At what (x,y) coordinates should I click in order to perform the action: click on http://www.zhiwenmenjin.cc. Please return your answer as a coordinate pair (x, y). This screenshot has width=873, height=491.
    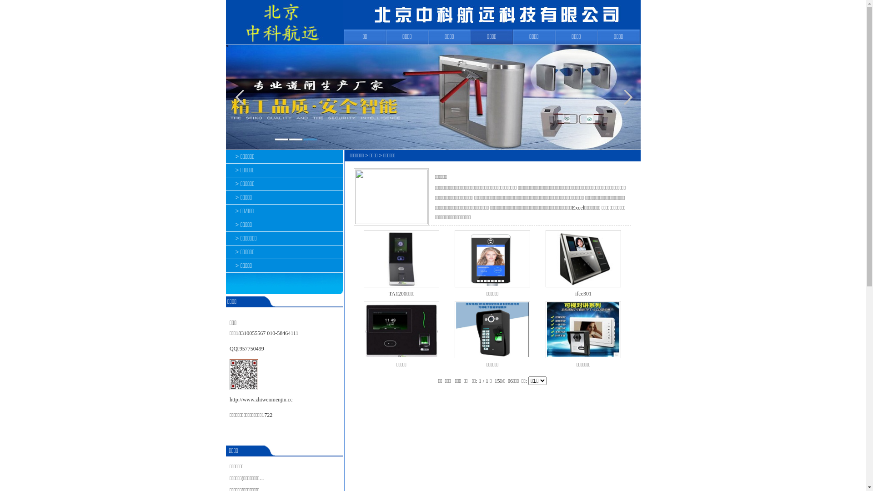
    Looking at the image, I should click on (261, 400).